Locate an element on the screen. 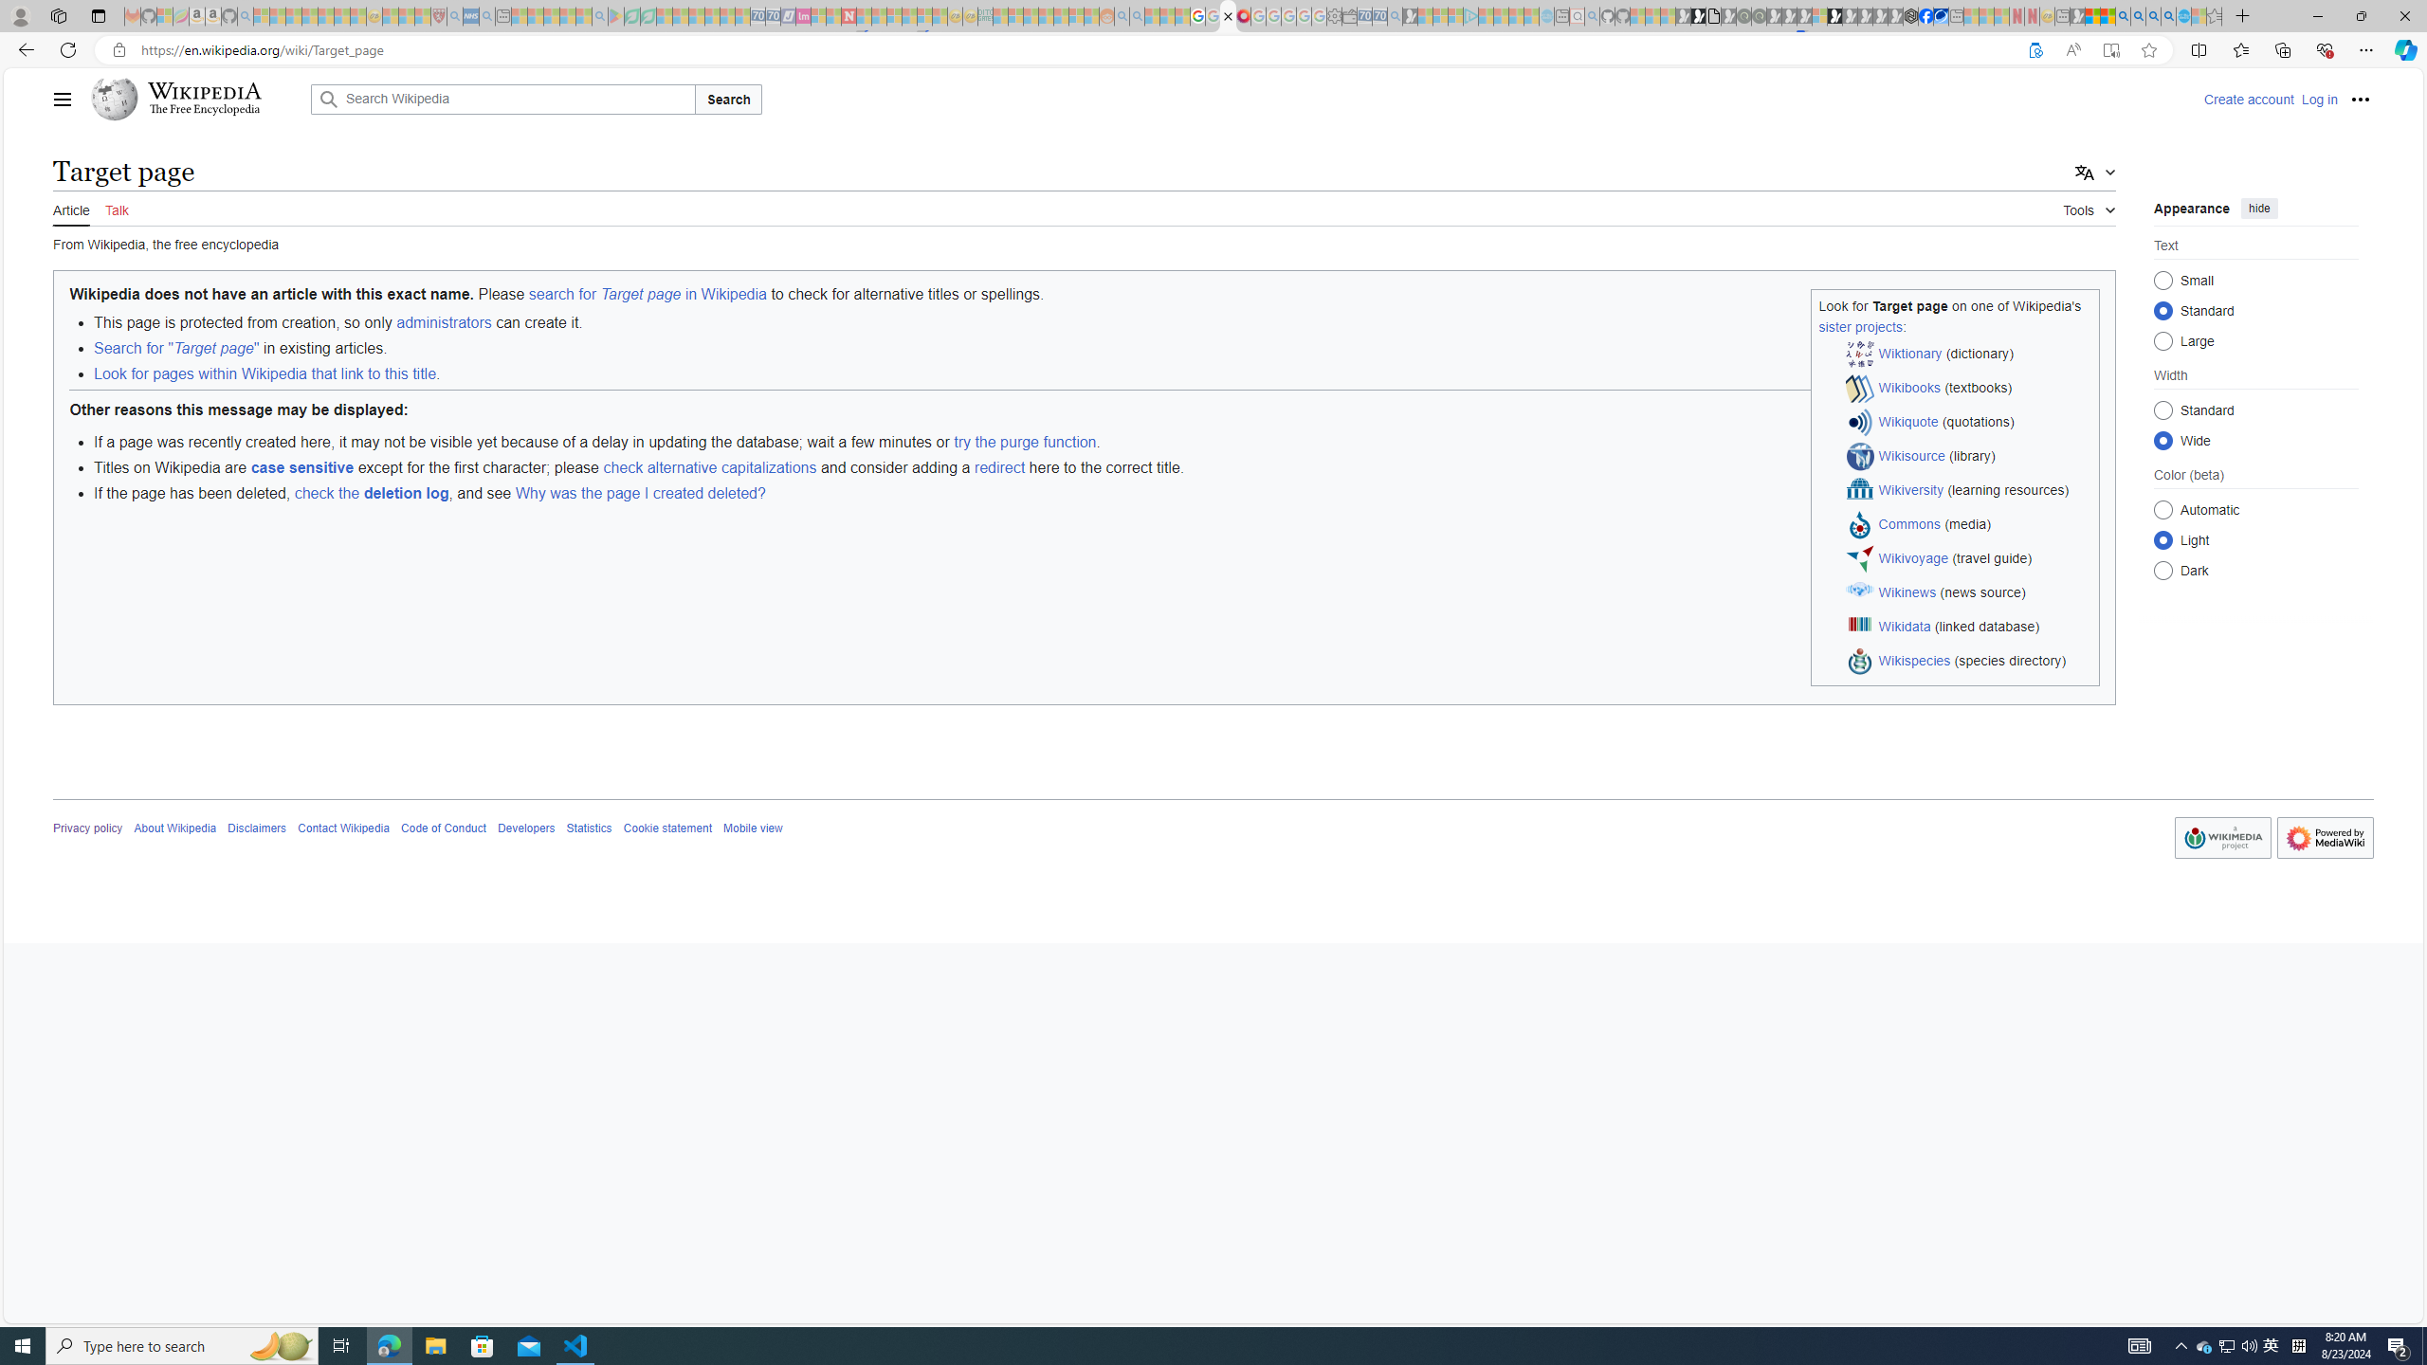 This screenshot has width=2427, height=1365. AirNow.gov is located at coordinates (1940, 16).